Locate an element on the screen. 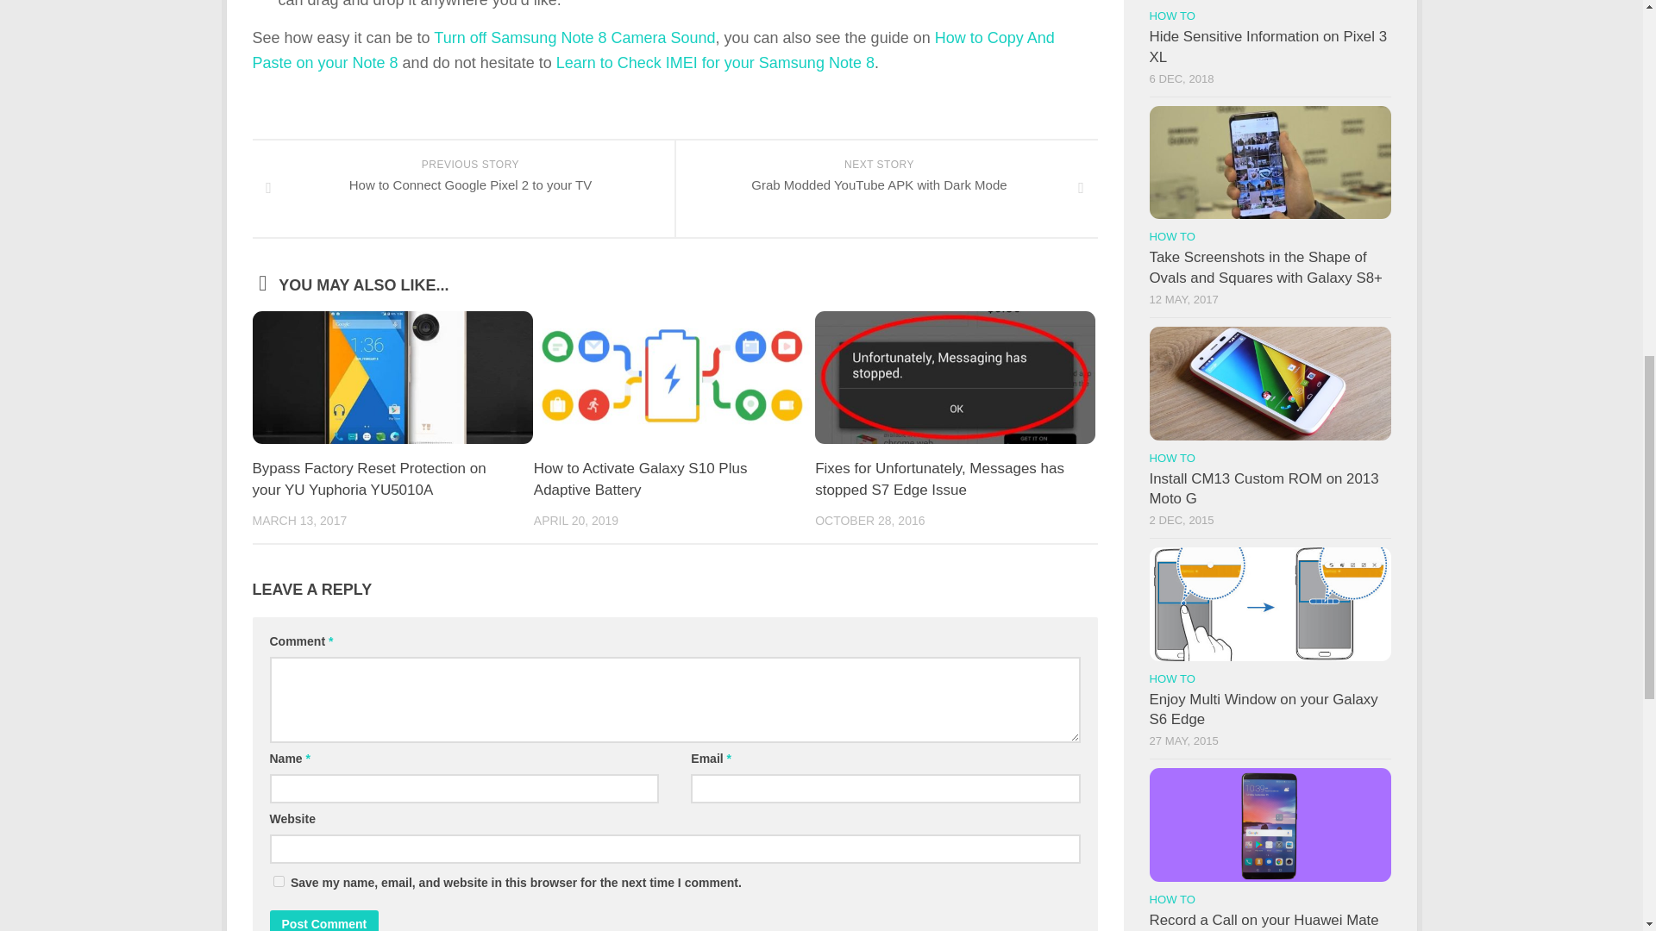  How to Copy And Paste on your Note 8 is located at coordinates (652, 50).